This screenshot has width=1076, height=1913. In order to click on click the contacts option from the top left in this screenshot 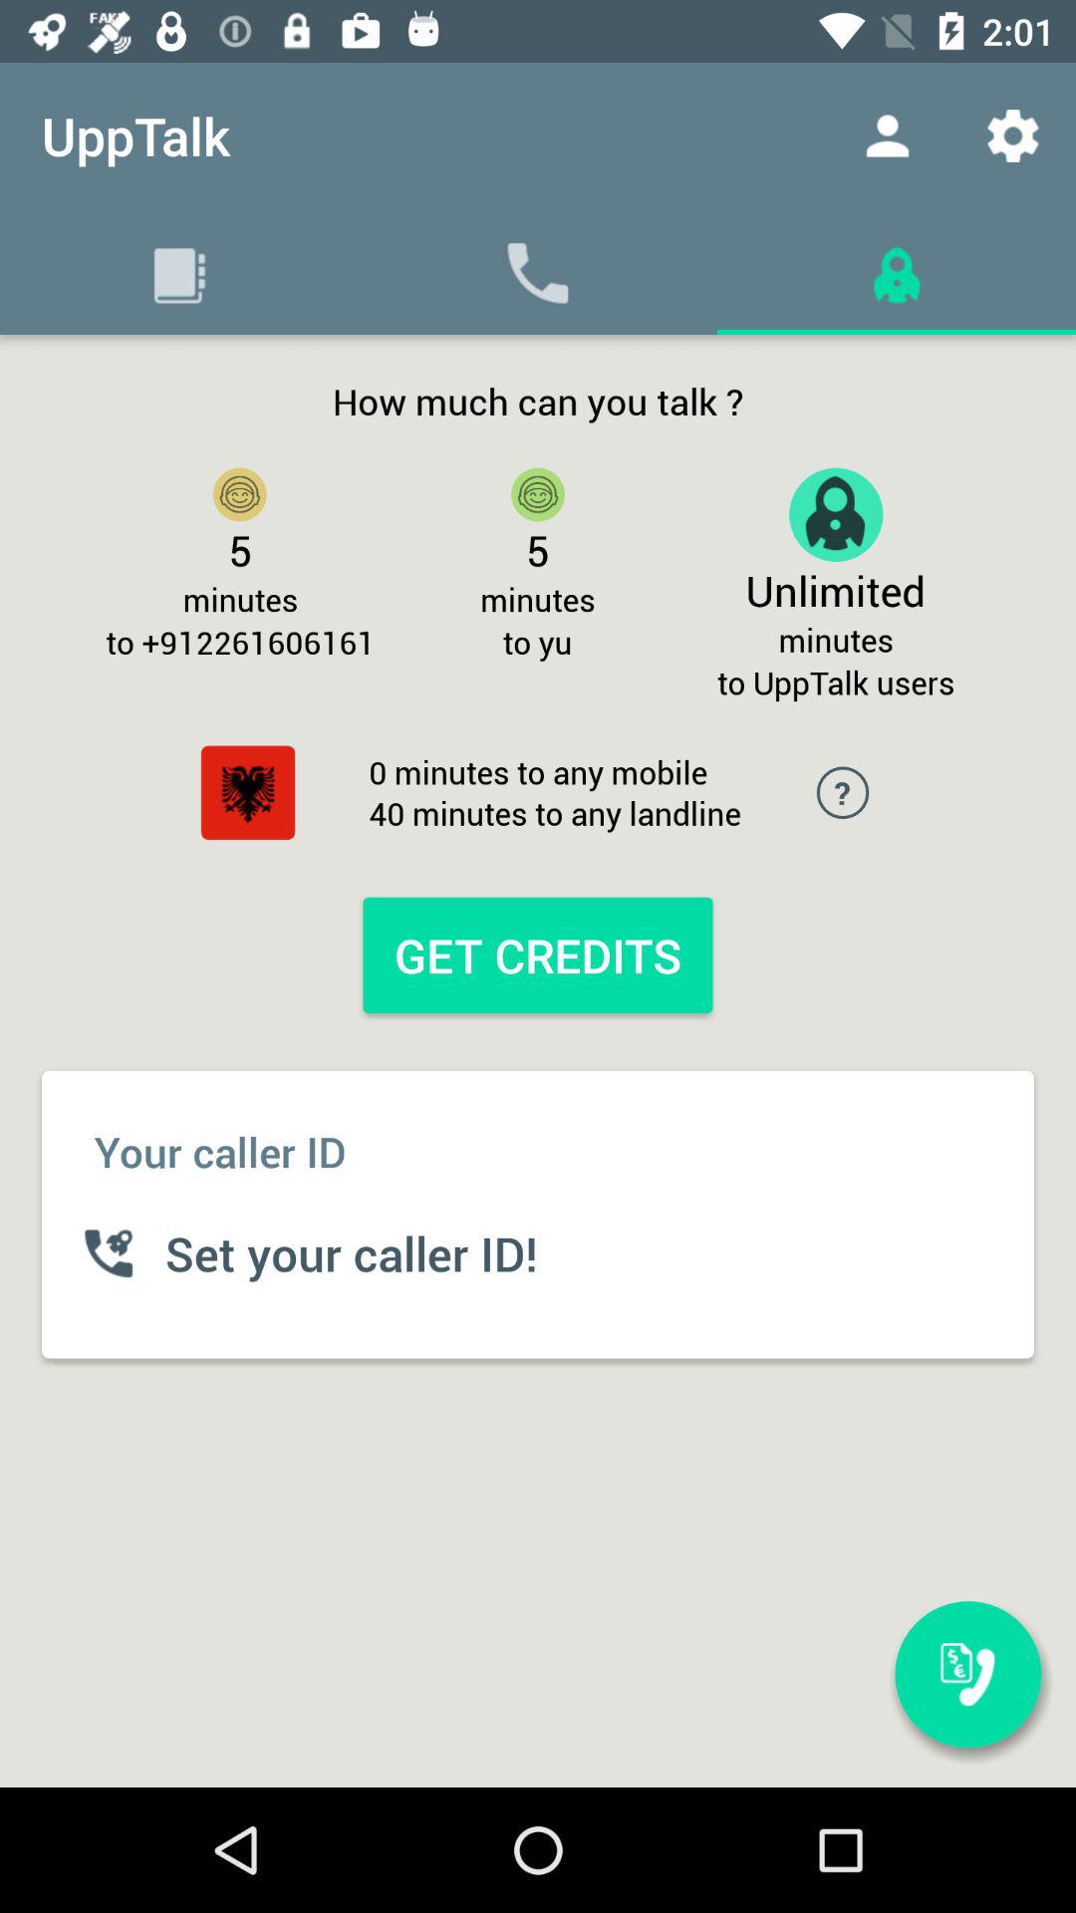, I will do `click(179, 272)`.